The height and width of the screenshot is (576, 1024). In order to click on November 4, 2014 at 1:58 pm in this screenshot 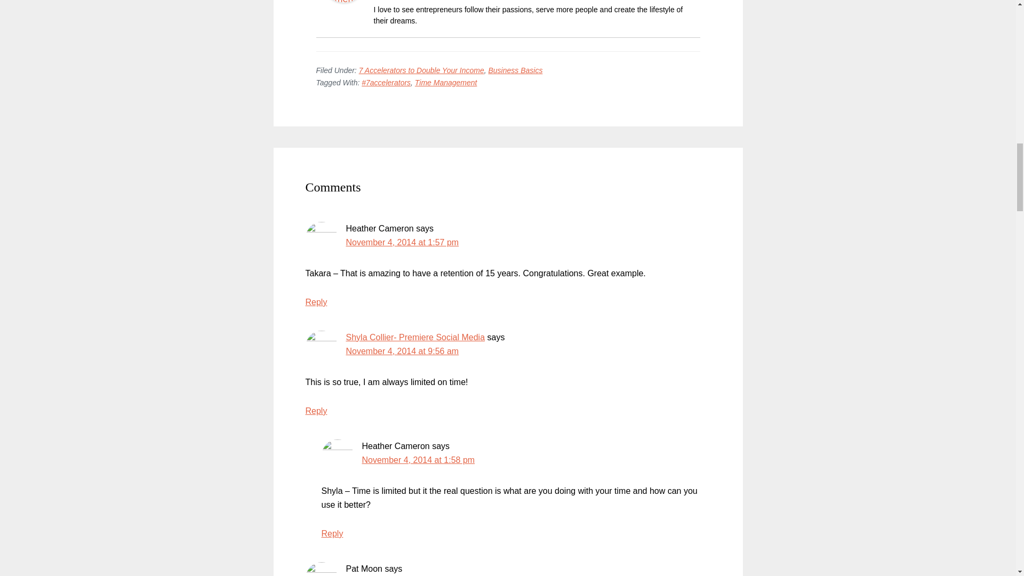, I will do `click(418, 460)`.